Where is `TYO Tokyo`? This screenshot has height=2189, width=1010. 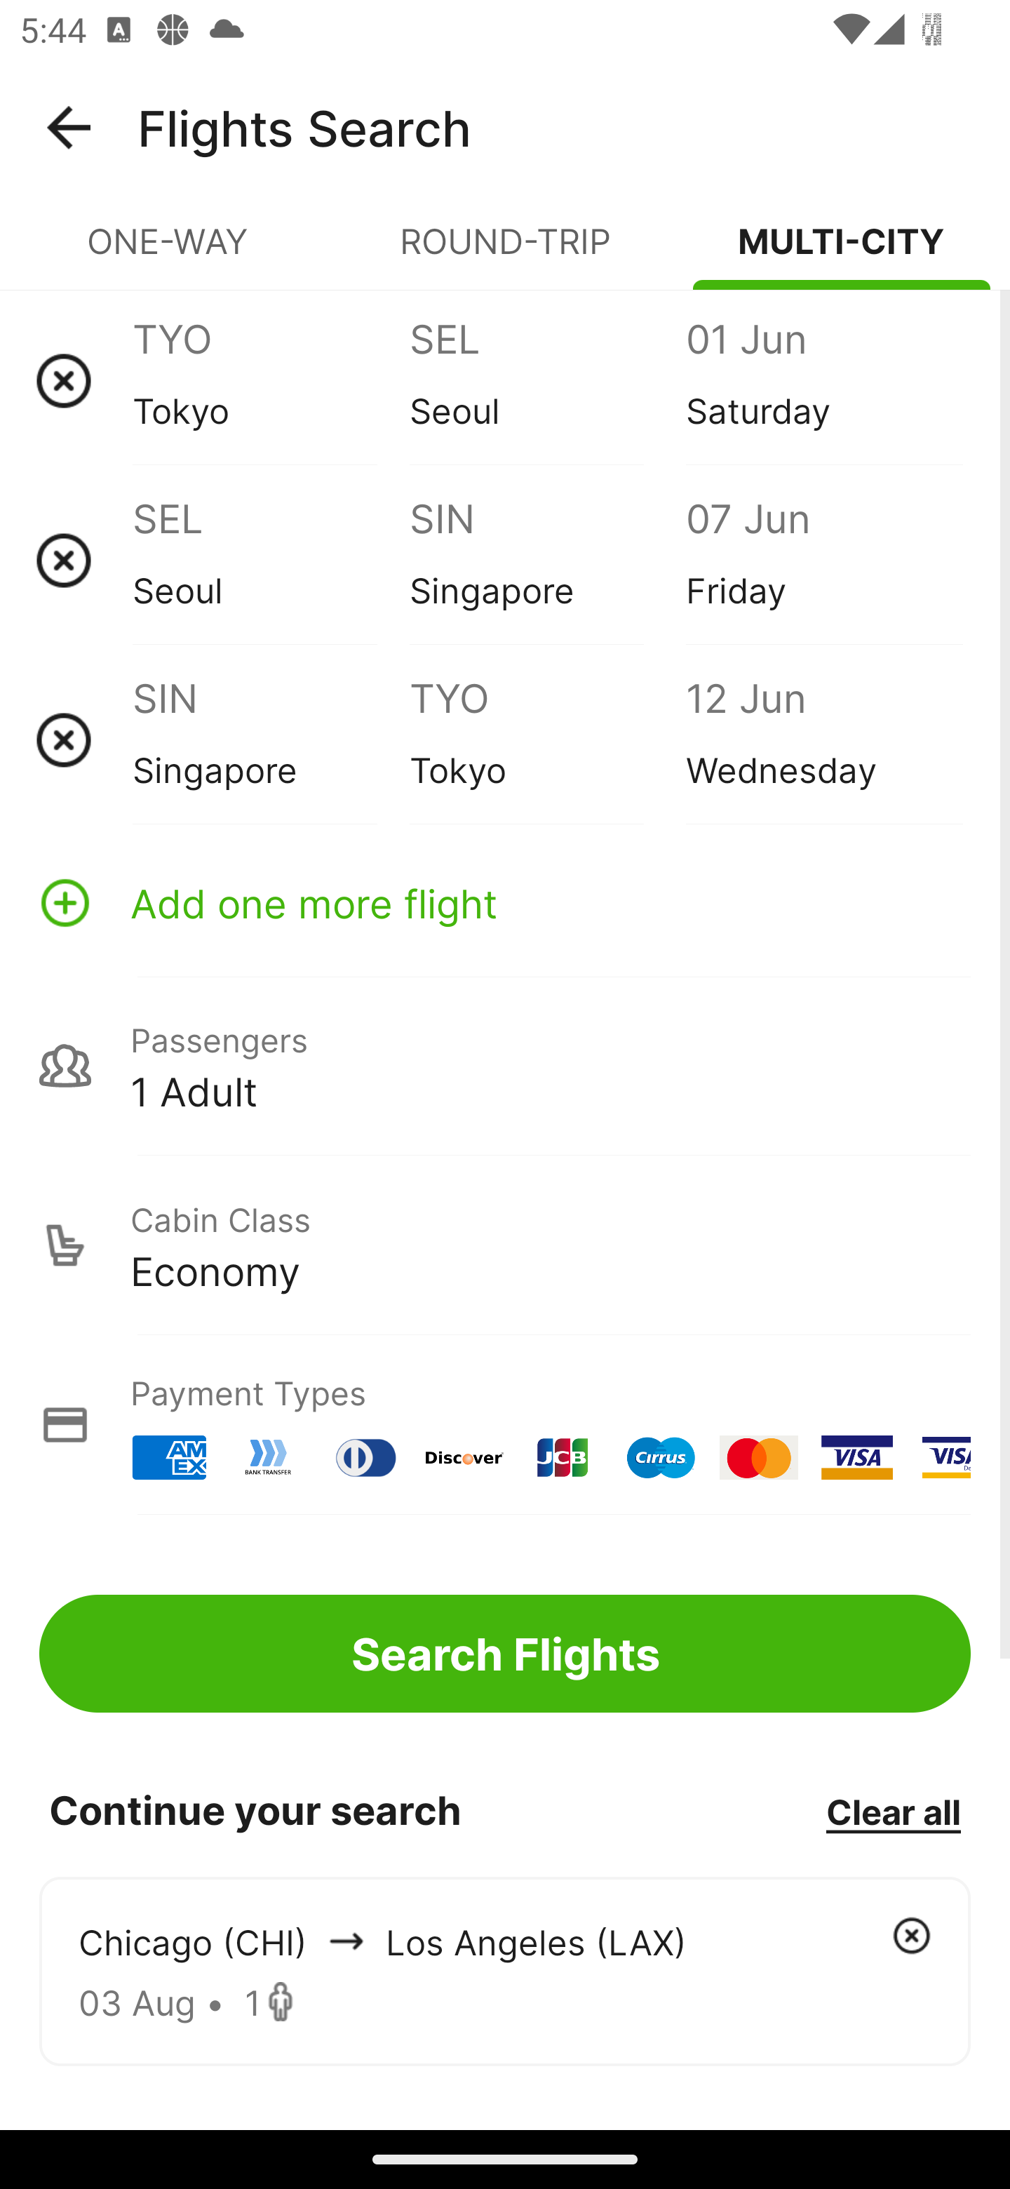
TYO Tokyo is located at coordinates (547, 739).